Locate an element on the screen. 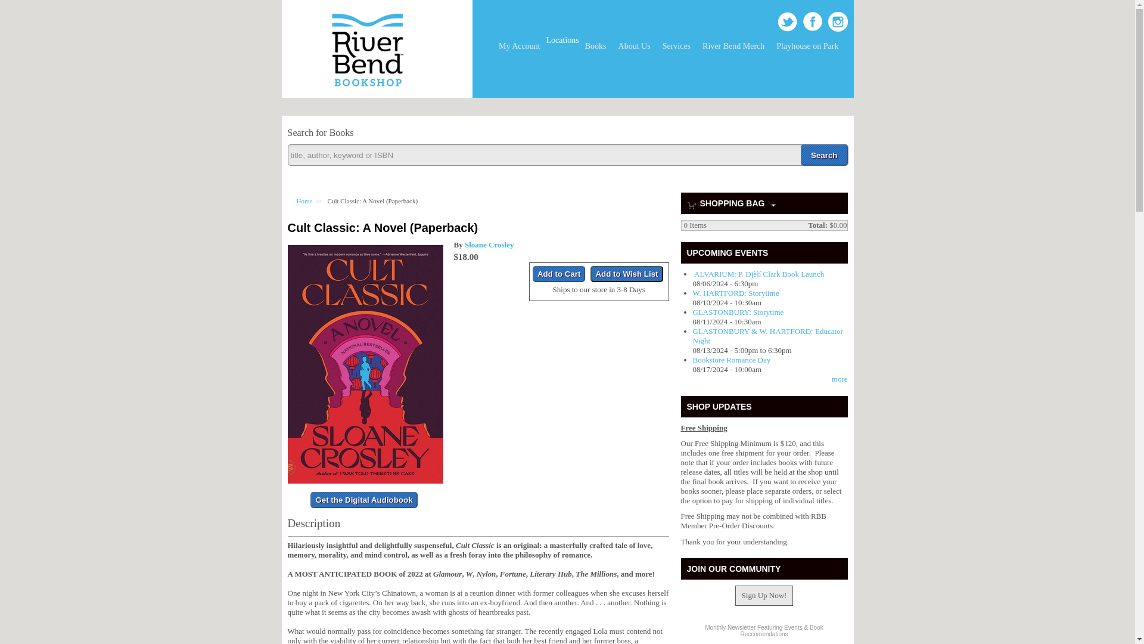 The image size is (1144, 644). Books is located at coordinates (595, 47).